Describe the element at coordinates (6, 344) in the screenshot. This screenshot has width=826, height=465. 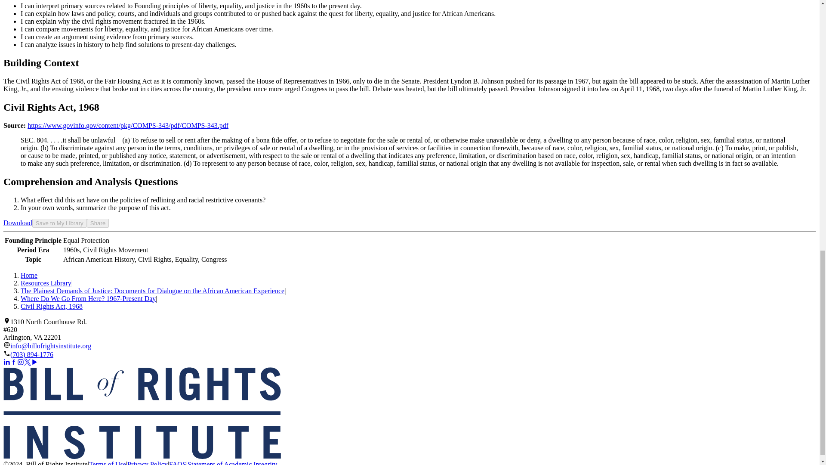
I see `Email icon` at that location.